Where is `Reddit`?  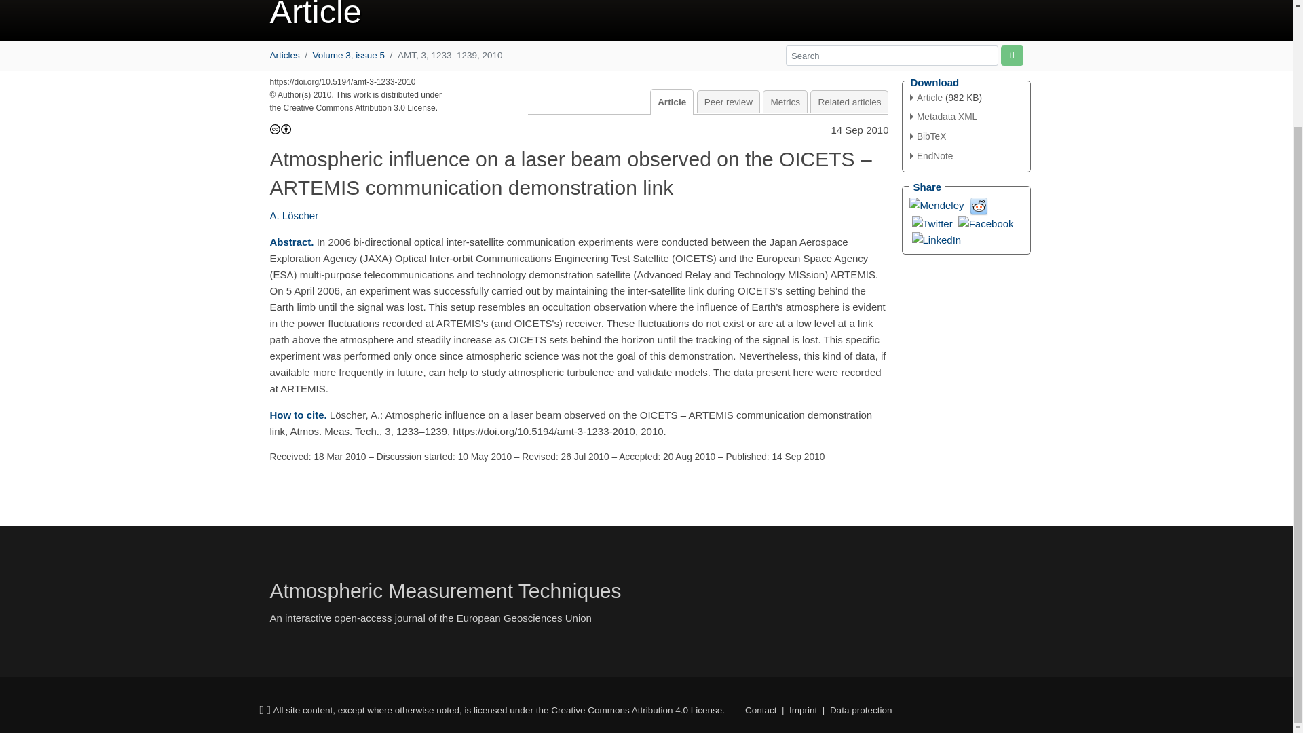 Reddit is located at coordinates (979, 205).